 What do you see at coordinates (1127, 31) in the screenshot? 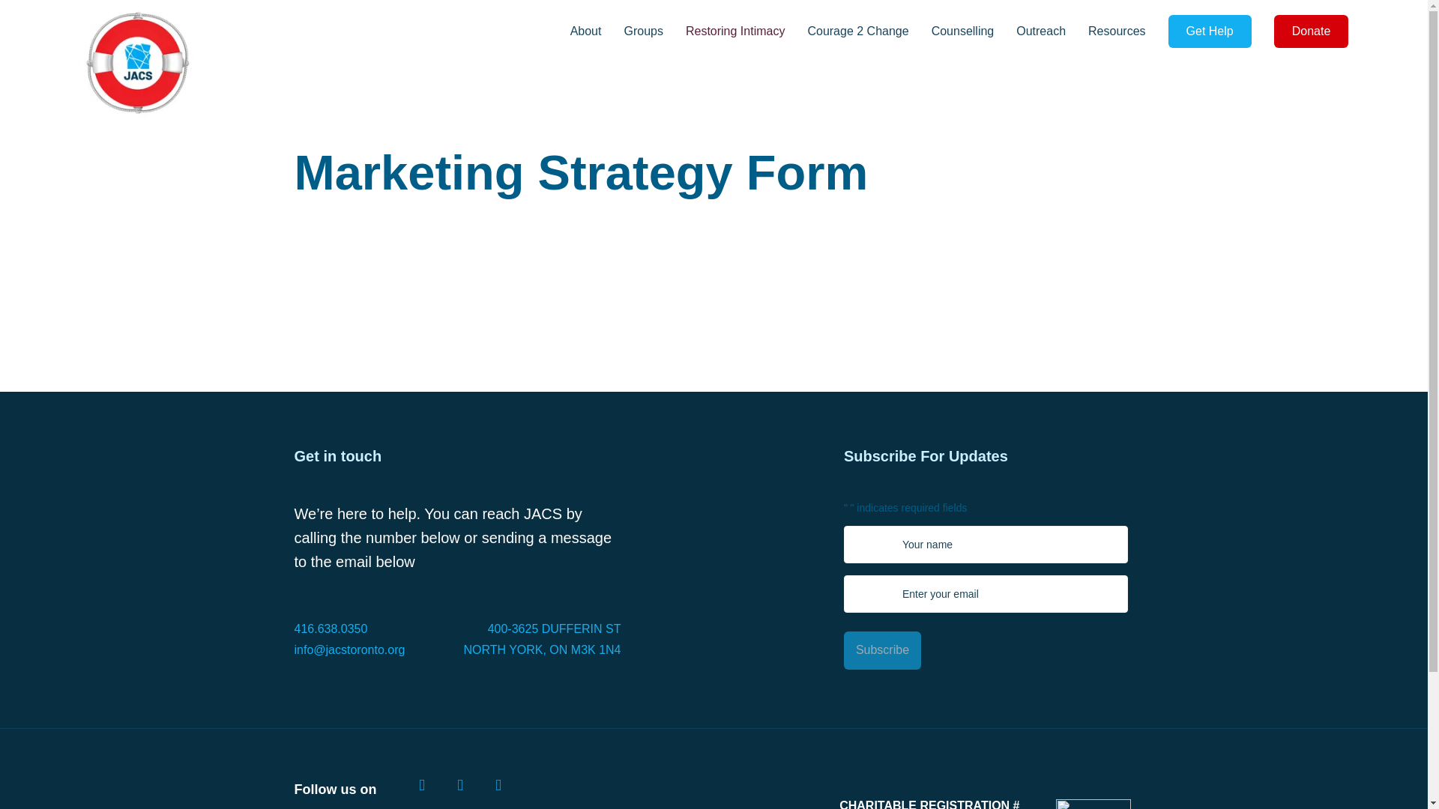
I see `Resources` at bounding box center [1127, 31].